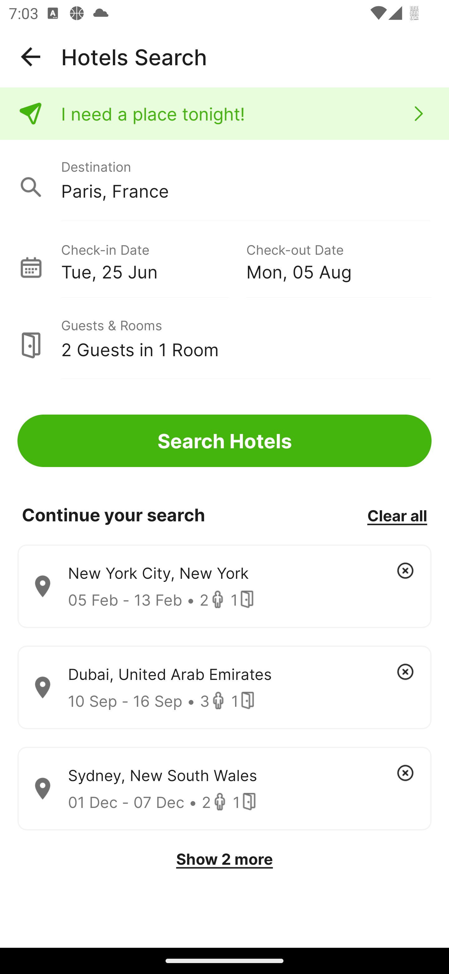 This screenshot has width=449, height=974. Describe the element at coordinates (224, 339) in the screenshot. I see `Guests & Rooms 2 Guests in 1 Room` at that location.